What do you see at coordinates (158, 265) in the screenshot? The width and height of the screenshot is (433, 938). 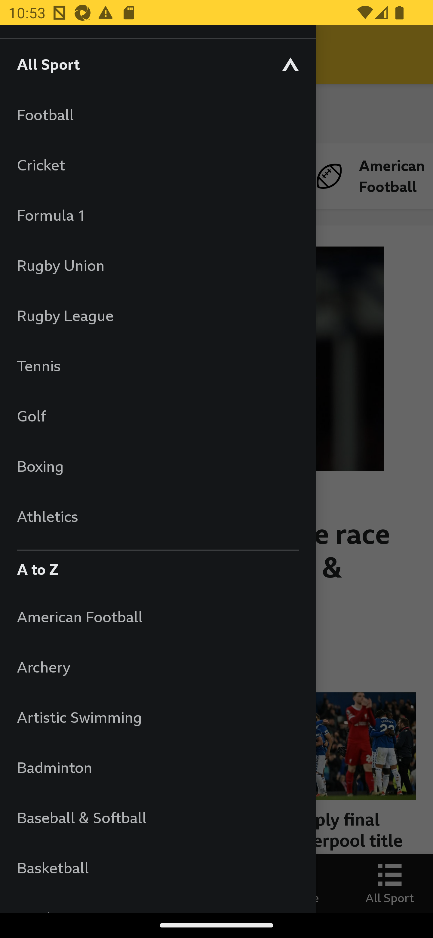 I see `Rugby Union` at bounding box center [158, 265].